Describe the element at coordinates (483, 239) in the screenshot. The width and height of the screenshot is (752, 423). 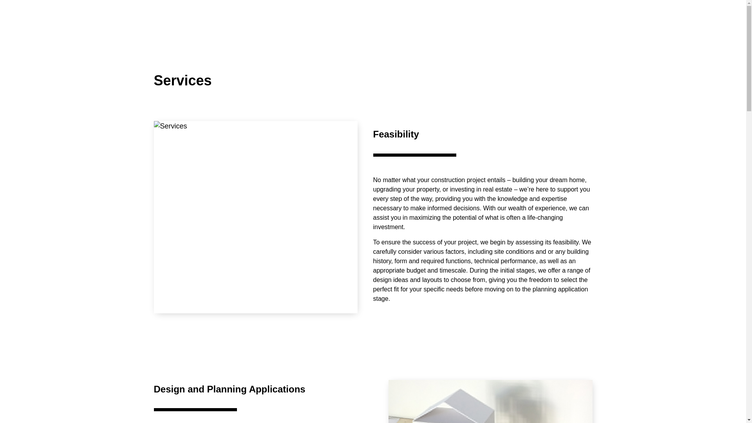
I see `Page 1` at that location.